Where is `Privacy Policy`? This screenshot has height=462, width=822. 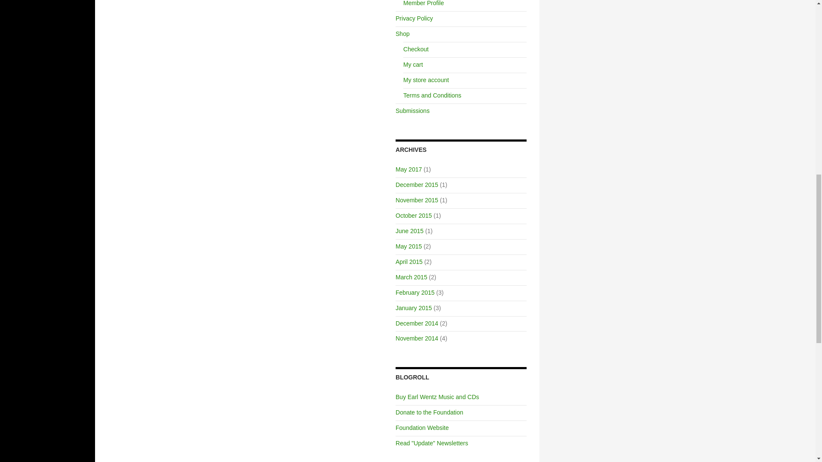
Privacy Policy is located at coordinates (414, 18).